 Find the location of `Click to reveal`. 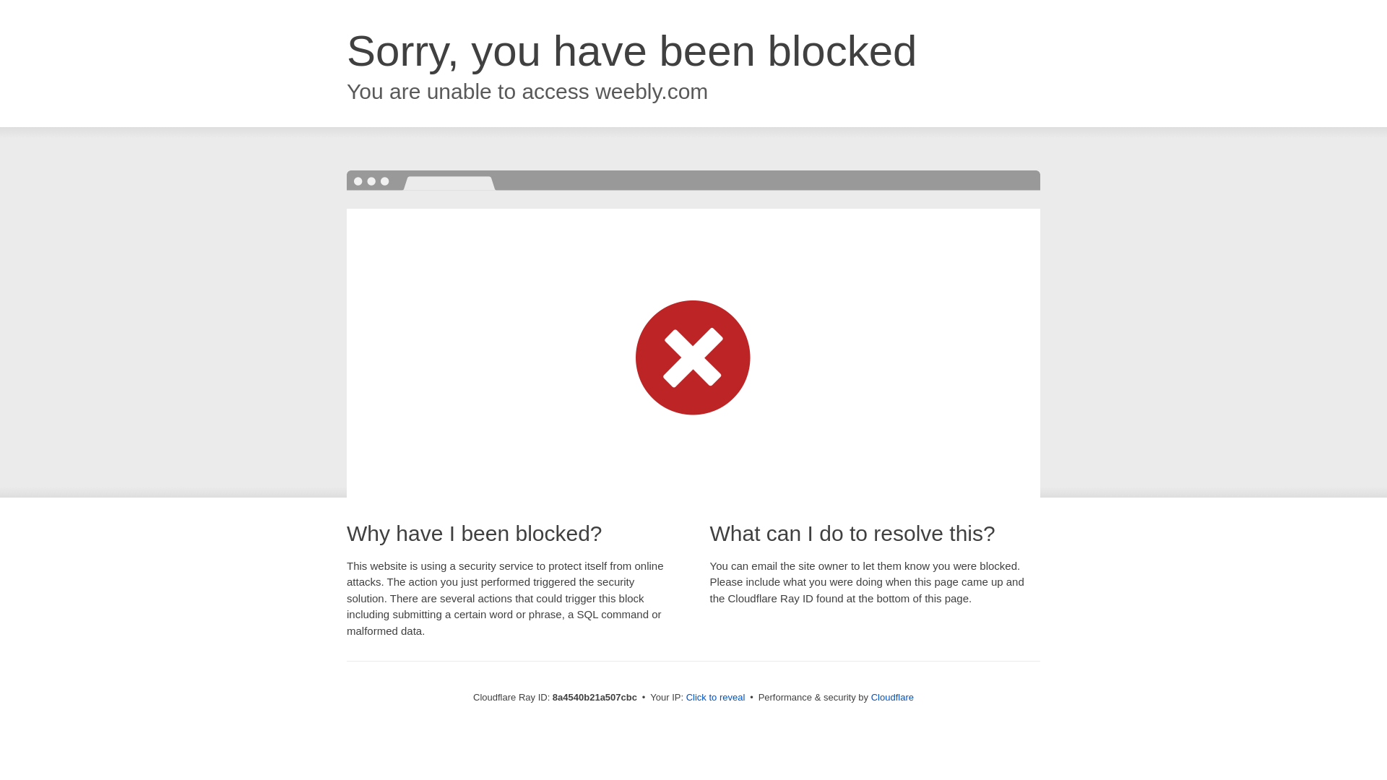

Click to reveal is located at coordinates (716, 698).